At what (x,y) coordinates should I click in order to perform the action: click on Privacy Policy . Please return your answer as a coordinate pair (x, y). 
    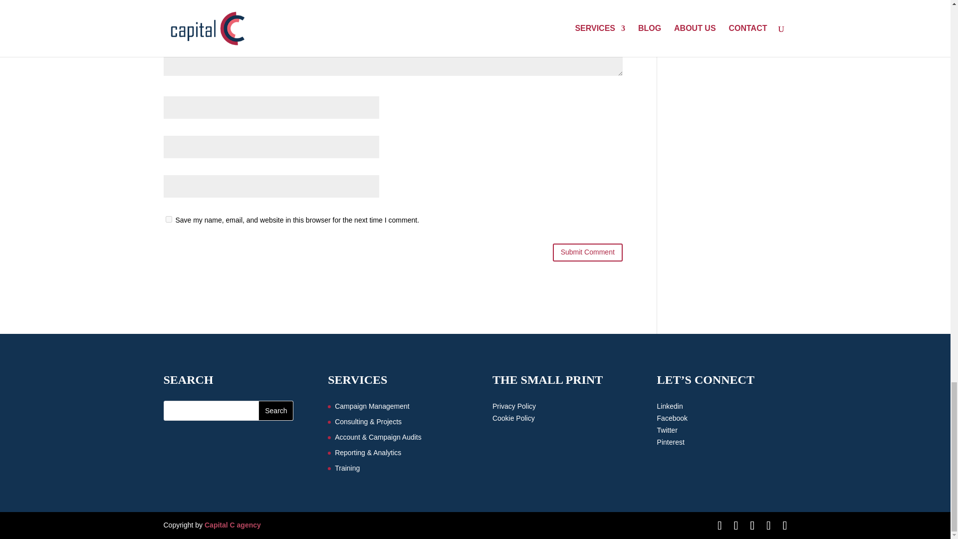
    Looking at the image, I should click on (514, 406).